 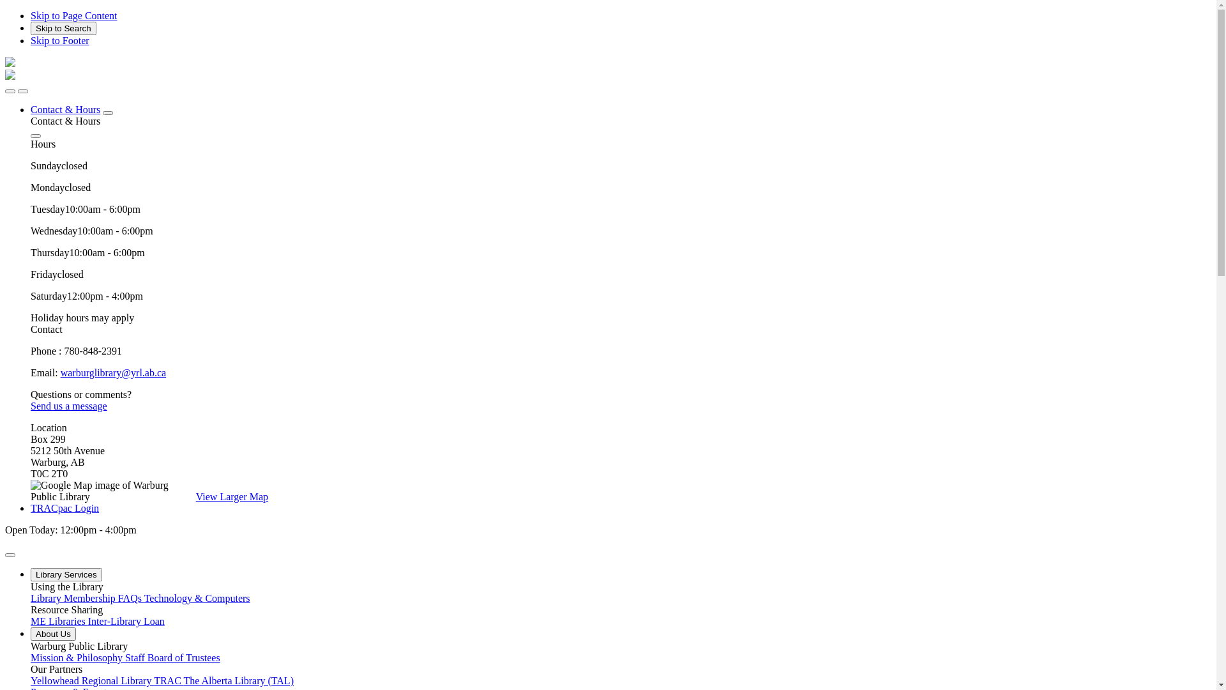 What do you see at coordinates (10, 77) in the screenshot?
I see `Warburg Public Library` at bounding box center [10, 77].